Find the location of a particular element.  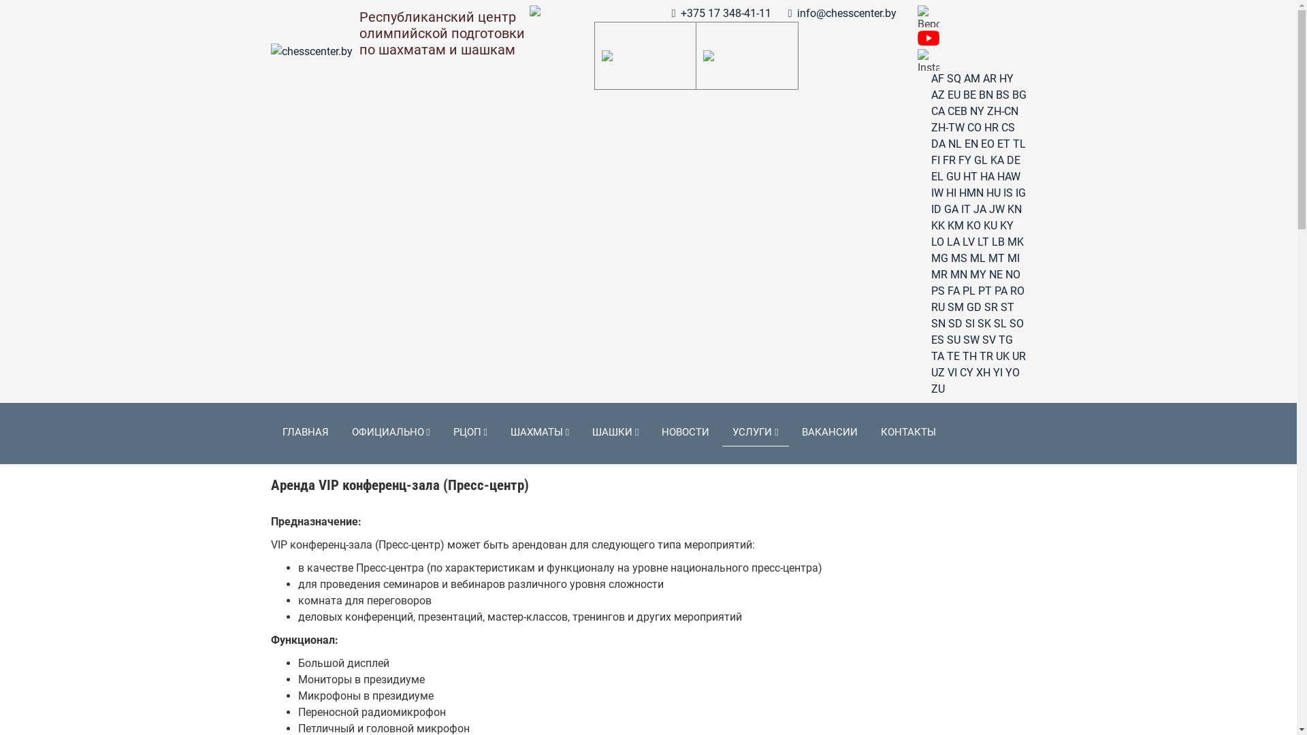

XH is located at coordinates (983, 373).